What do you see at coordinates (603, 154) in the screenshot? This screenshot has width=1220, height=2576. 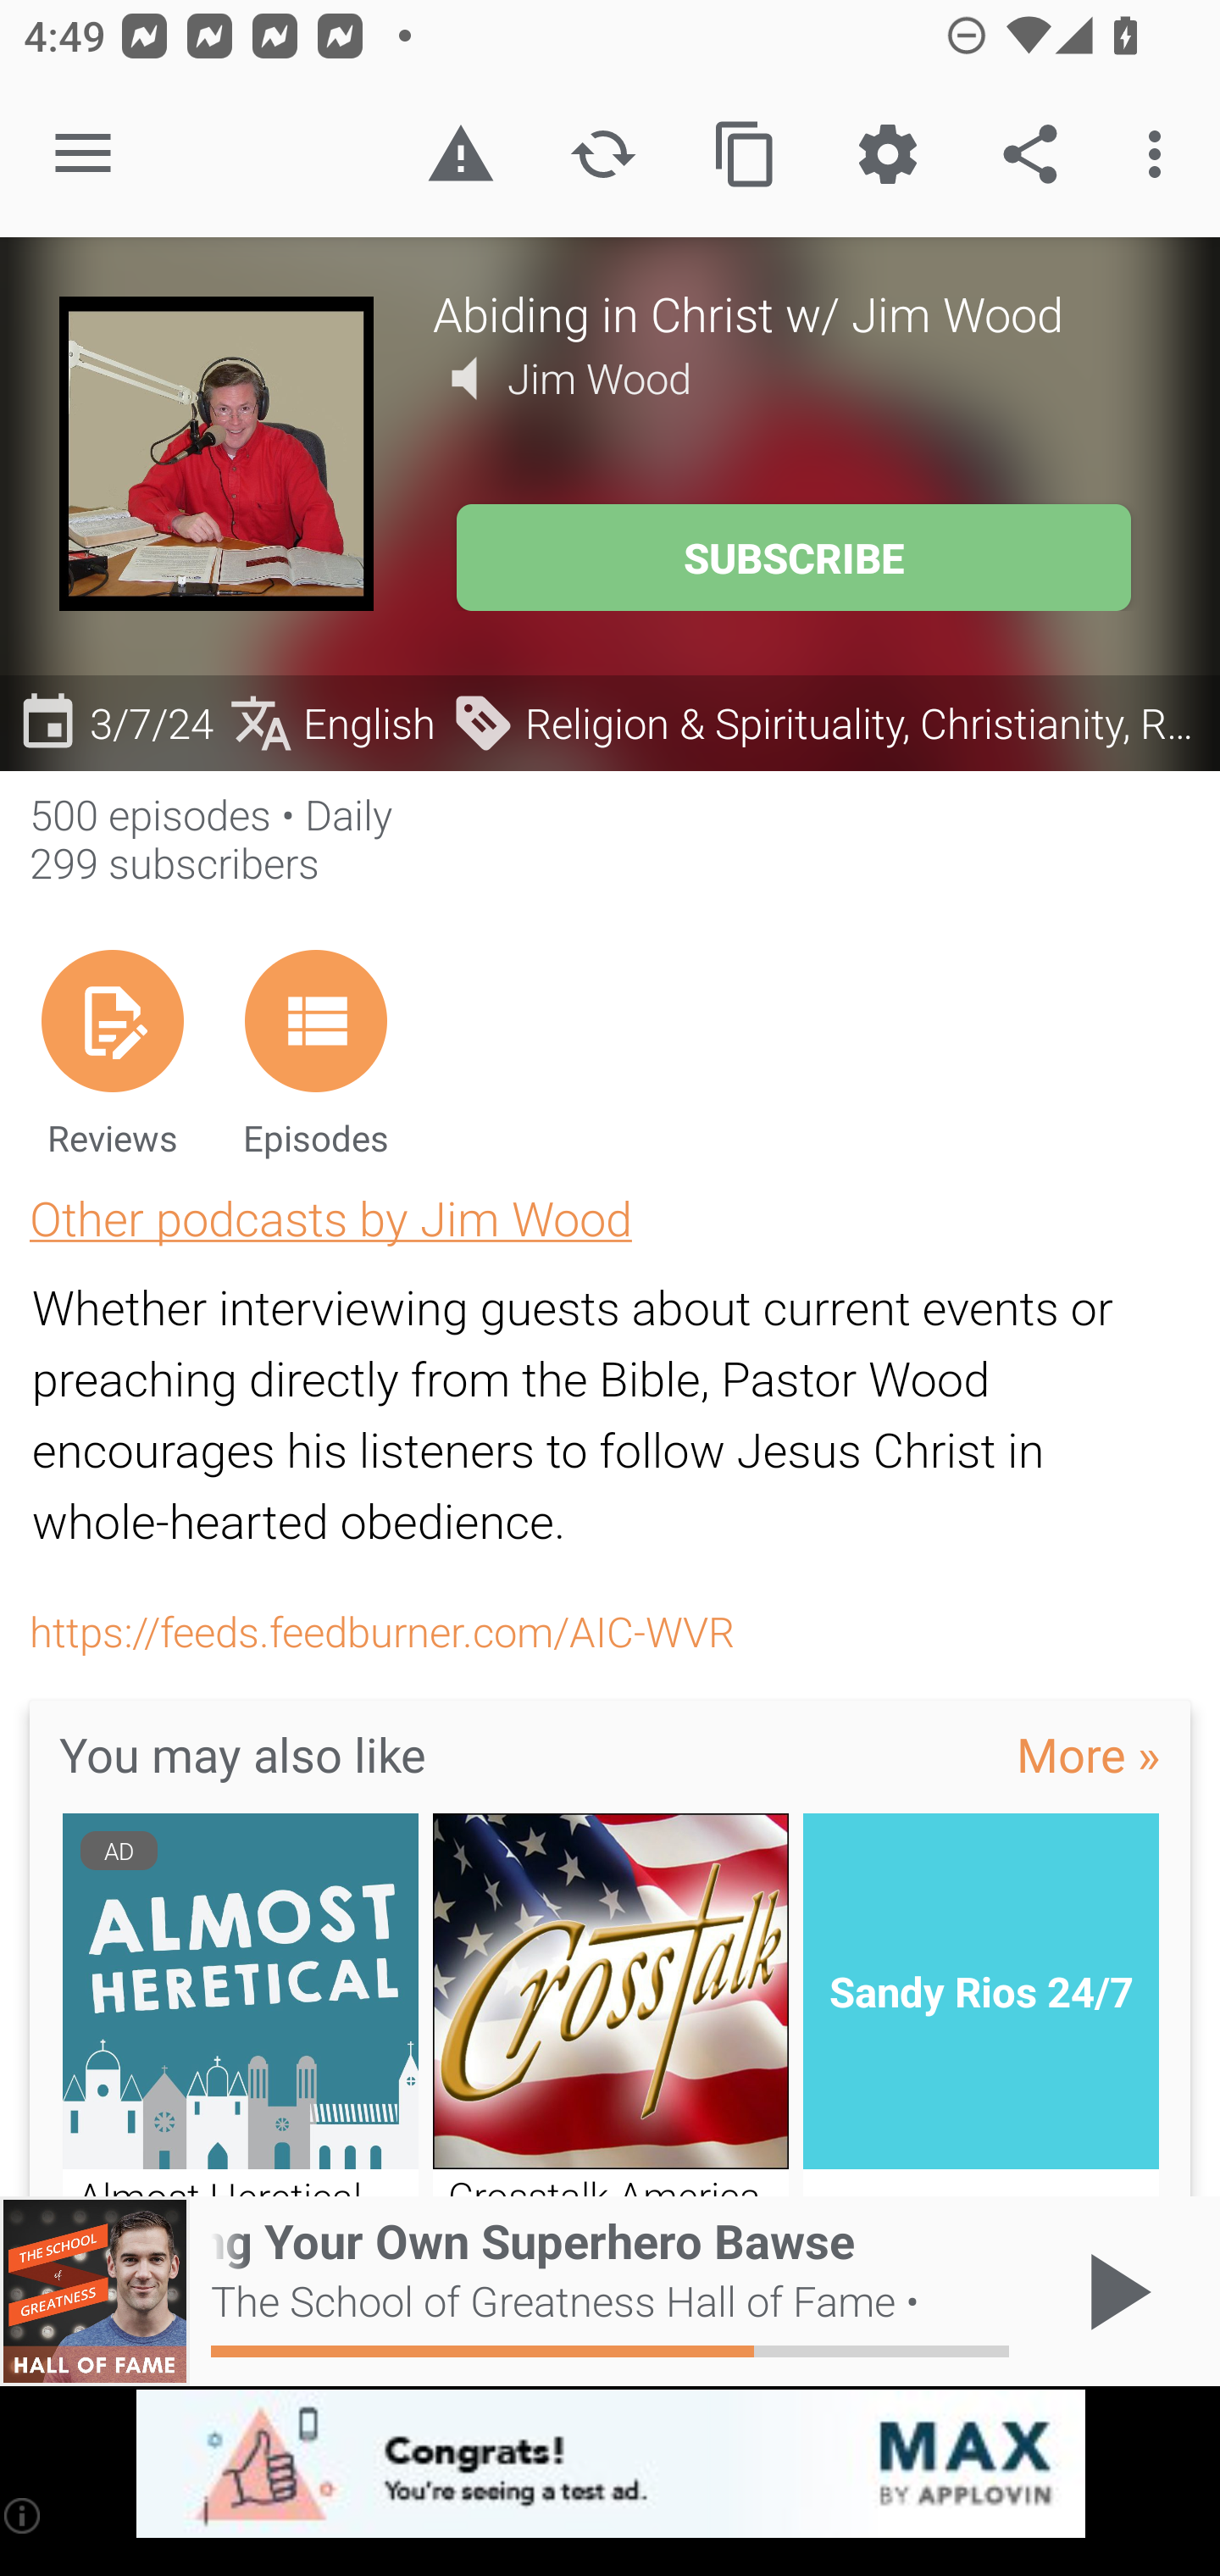 I see `Refresh podcast description` at bounding box center [603, 154].